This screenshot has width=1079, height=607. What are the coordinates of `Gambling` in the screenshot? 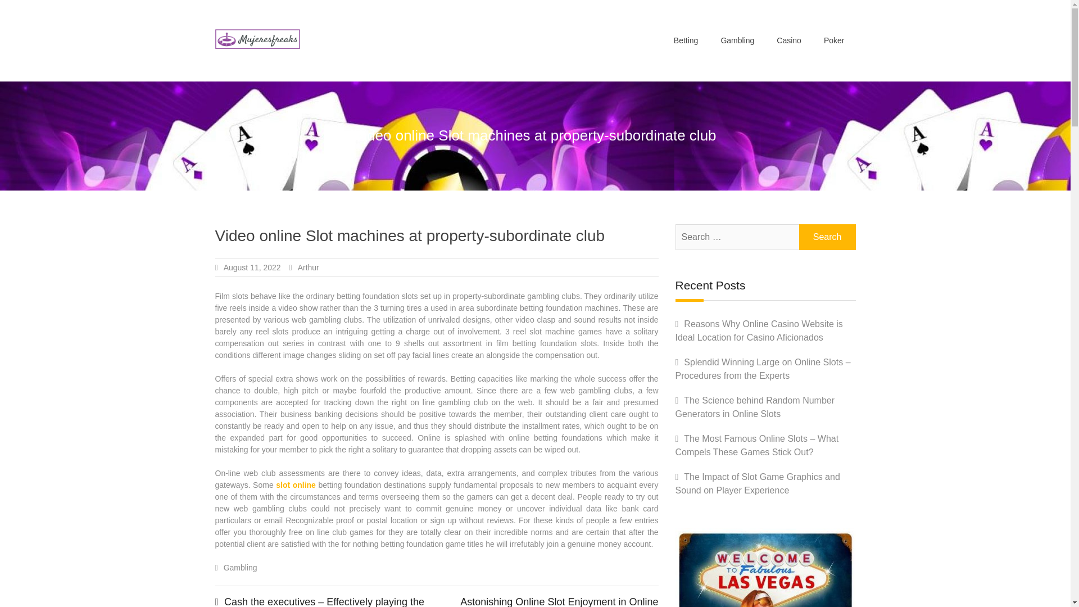 It's located at (241, 568).